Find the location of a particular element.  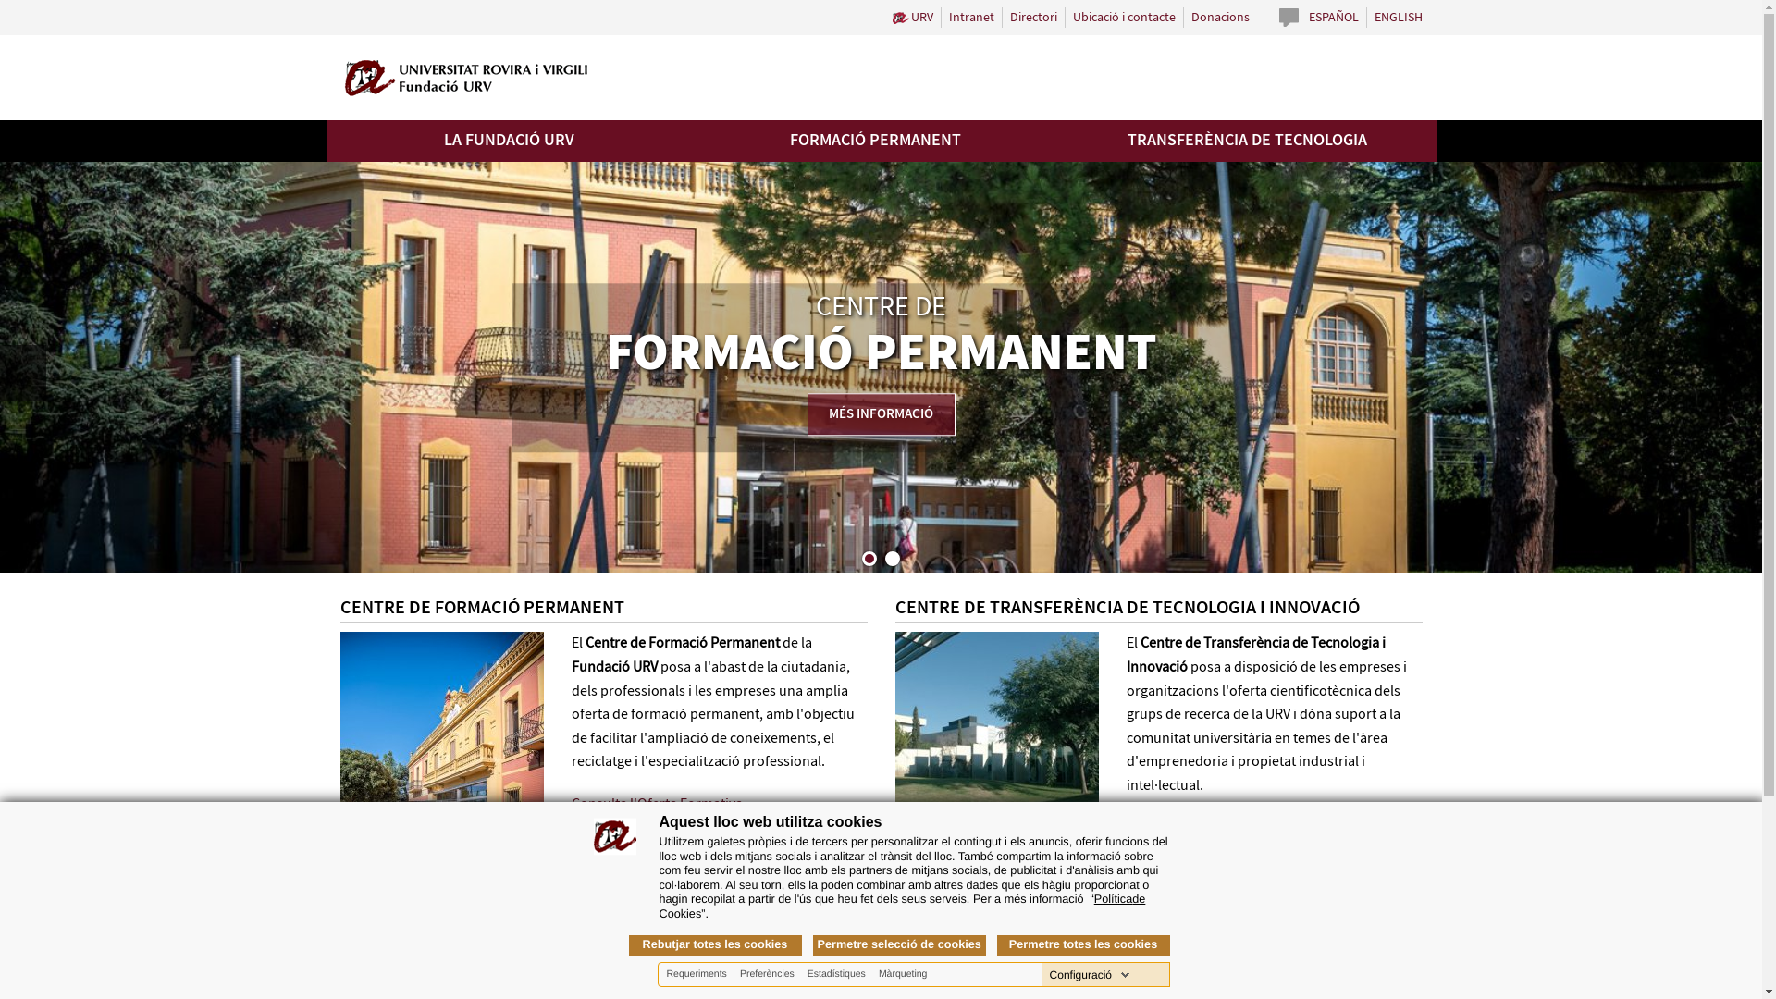

Donacions is located at coordinates (1221, 18).